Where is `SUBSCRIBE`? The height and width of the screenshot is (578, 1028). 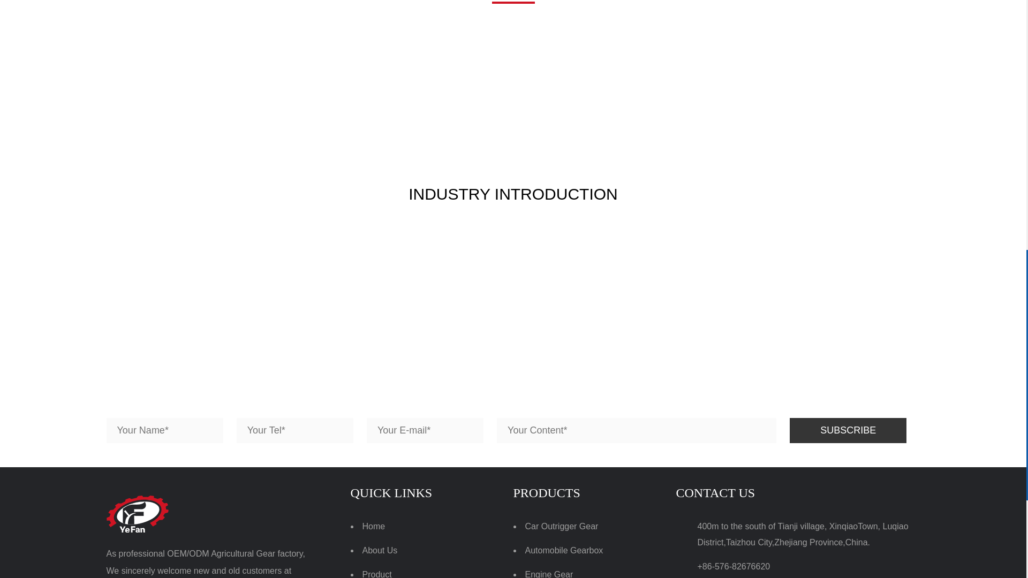
SUBSCRIBE is located at coordinates (848, 430).